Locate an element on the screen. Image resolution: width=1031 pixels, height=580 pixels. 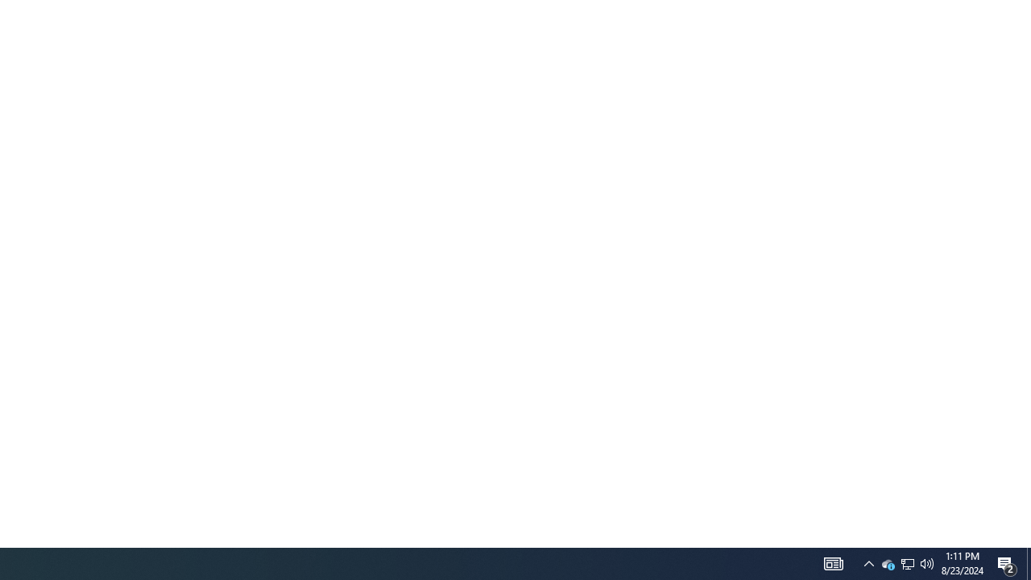
Q2790: 100% is located at coordinates (868, 564).